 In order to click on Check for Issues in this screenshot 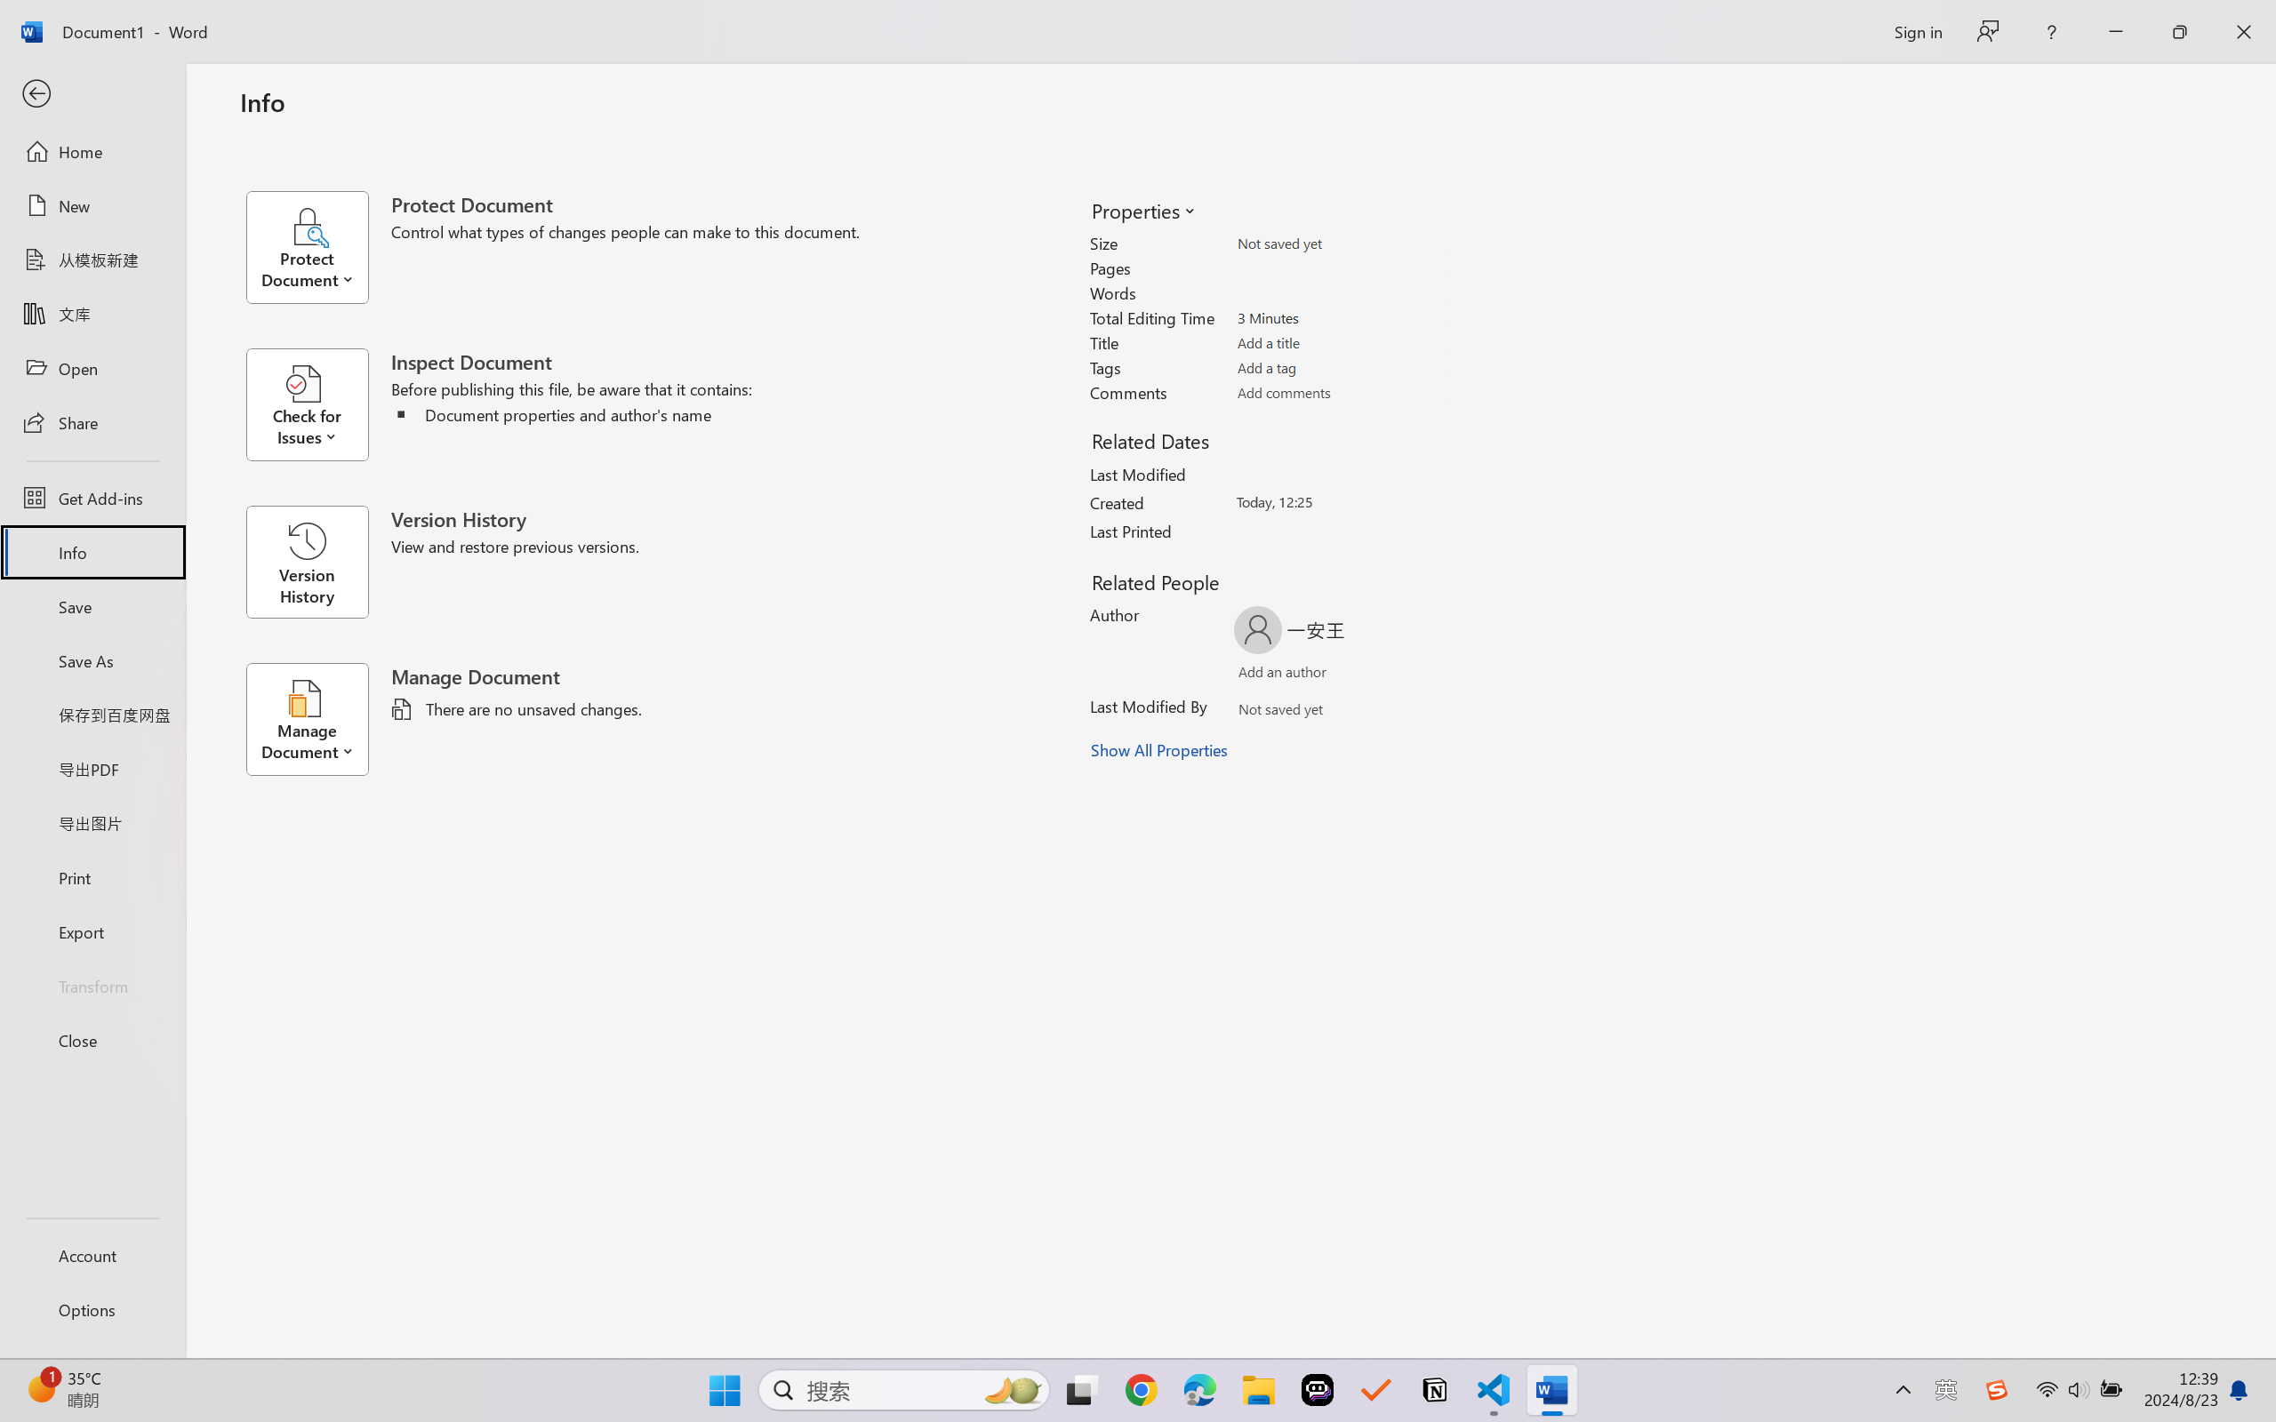, I will do `click(318, 404)`.